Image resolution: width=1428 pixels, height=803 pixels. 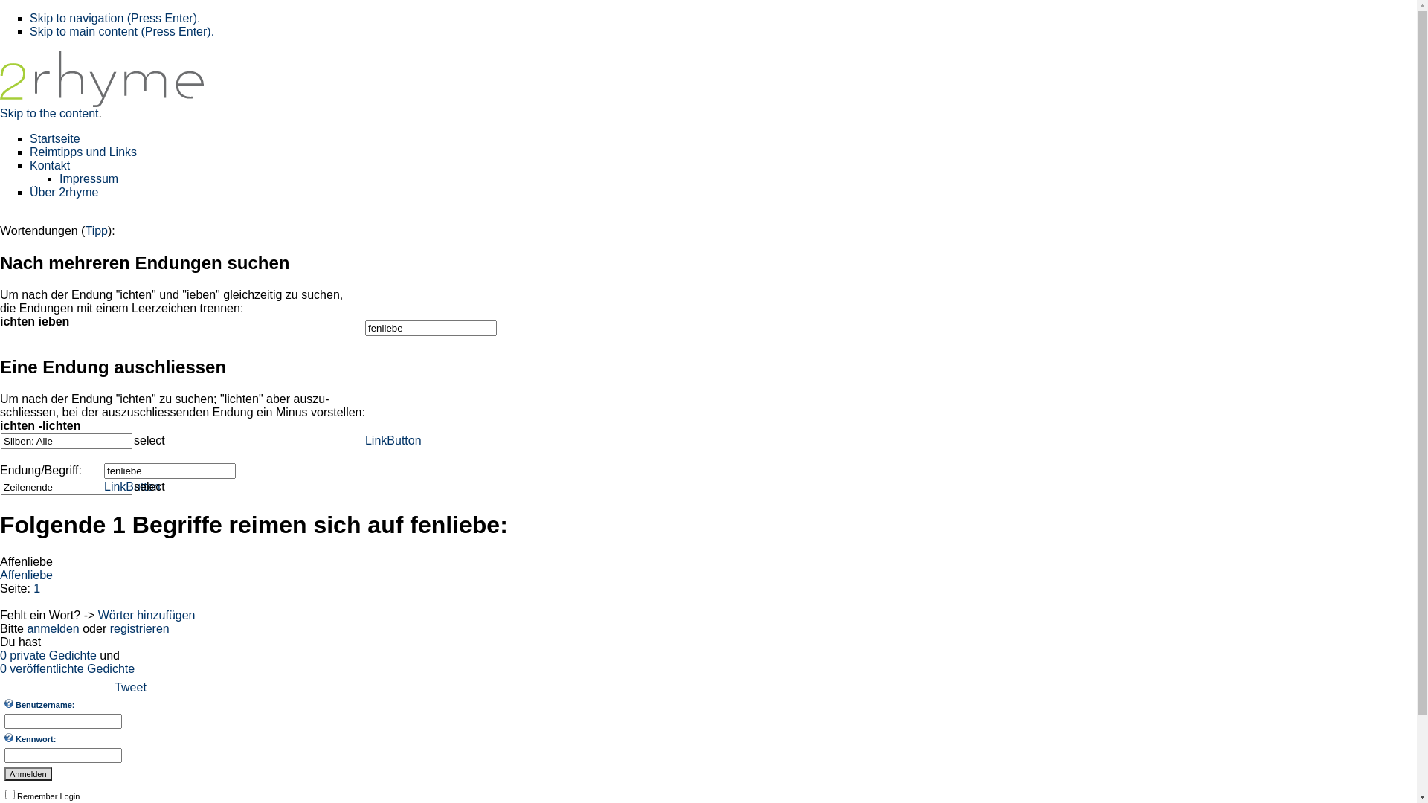 What do you see at coordinates (9, 703) in the screenshot?
I see `Geben Sie hier Ihren Benutzernamen an.` at bounding box center [9, 703].